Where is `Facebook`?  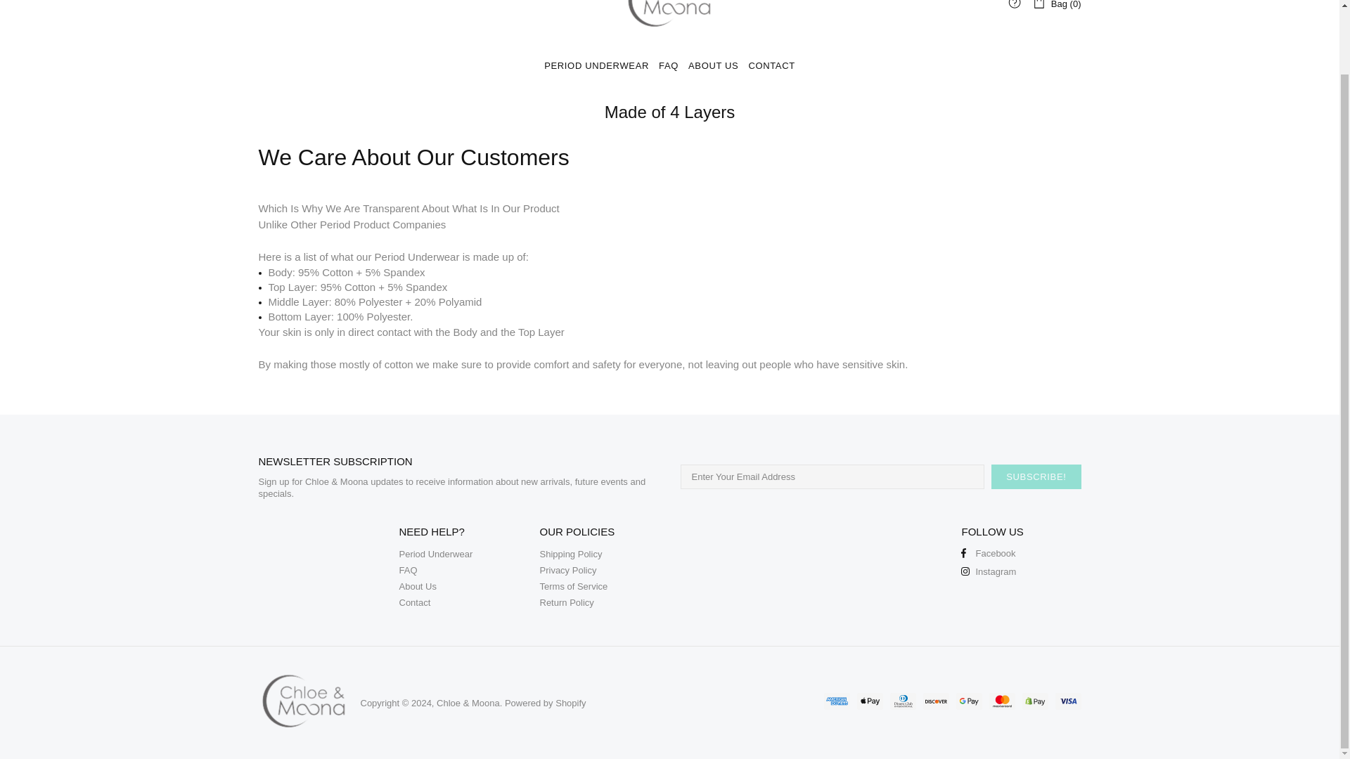
Facebook is located at coordinates (988, 552).